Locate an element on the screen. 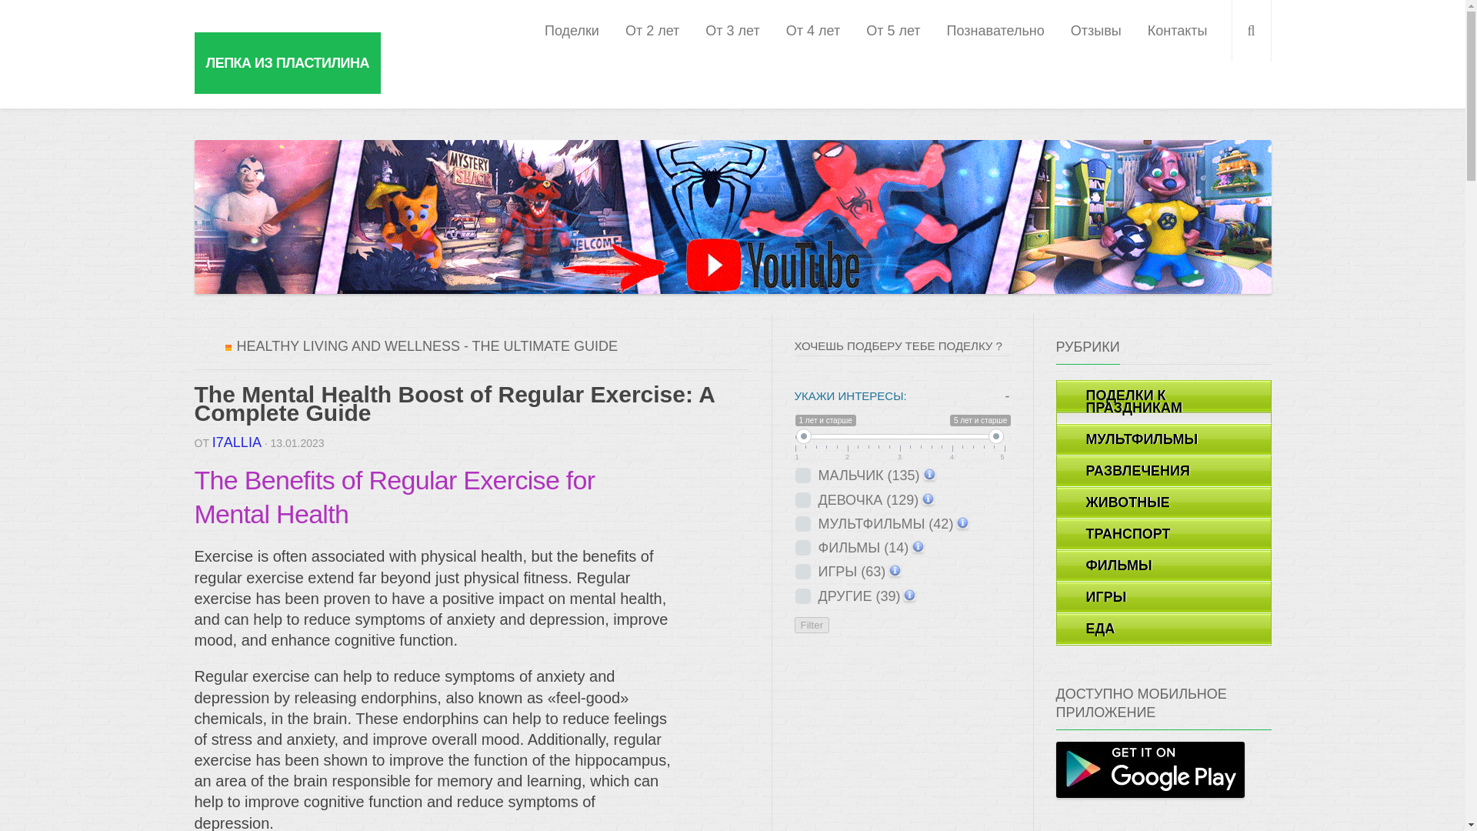  I7ALLIA is located at coordinates (237, 442).